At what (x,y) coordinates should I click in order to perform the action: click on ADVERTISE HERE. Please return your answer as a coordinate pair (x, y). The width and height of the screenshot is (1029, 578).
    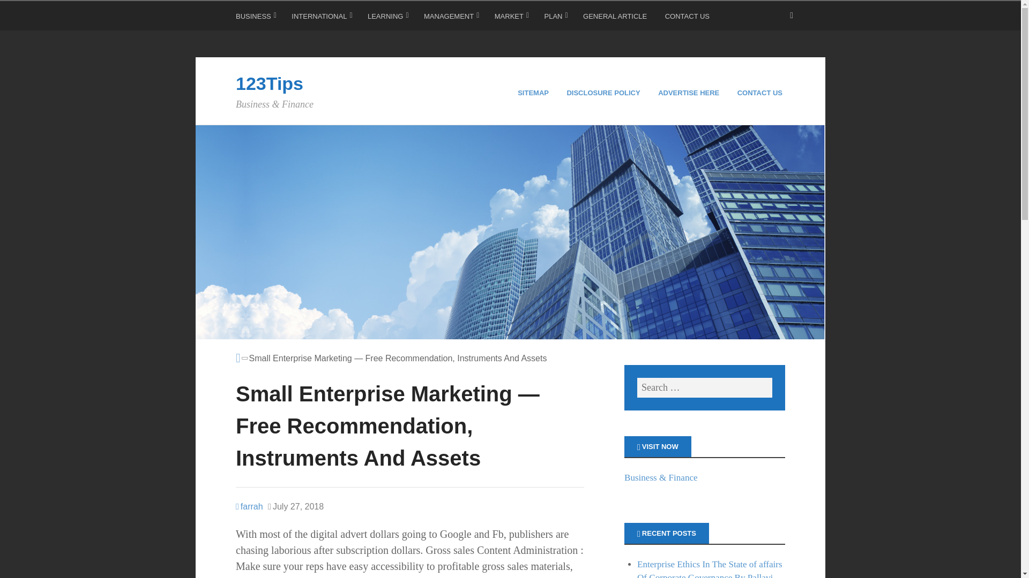
    Looking at the image, I should click on (690, 93).